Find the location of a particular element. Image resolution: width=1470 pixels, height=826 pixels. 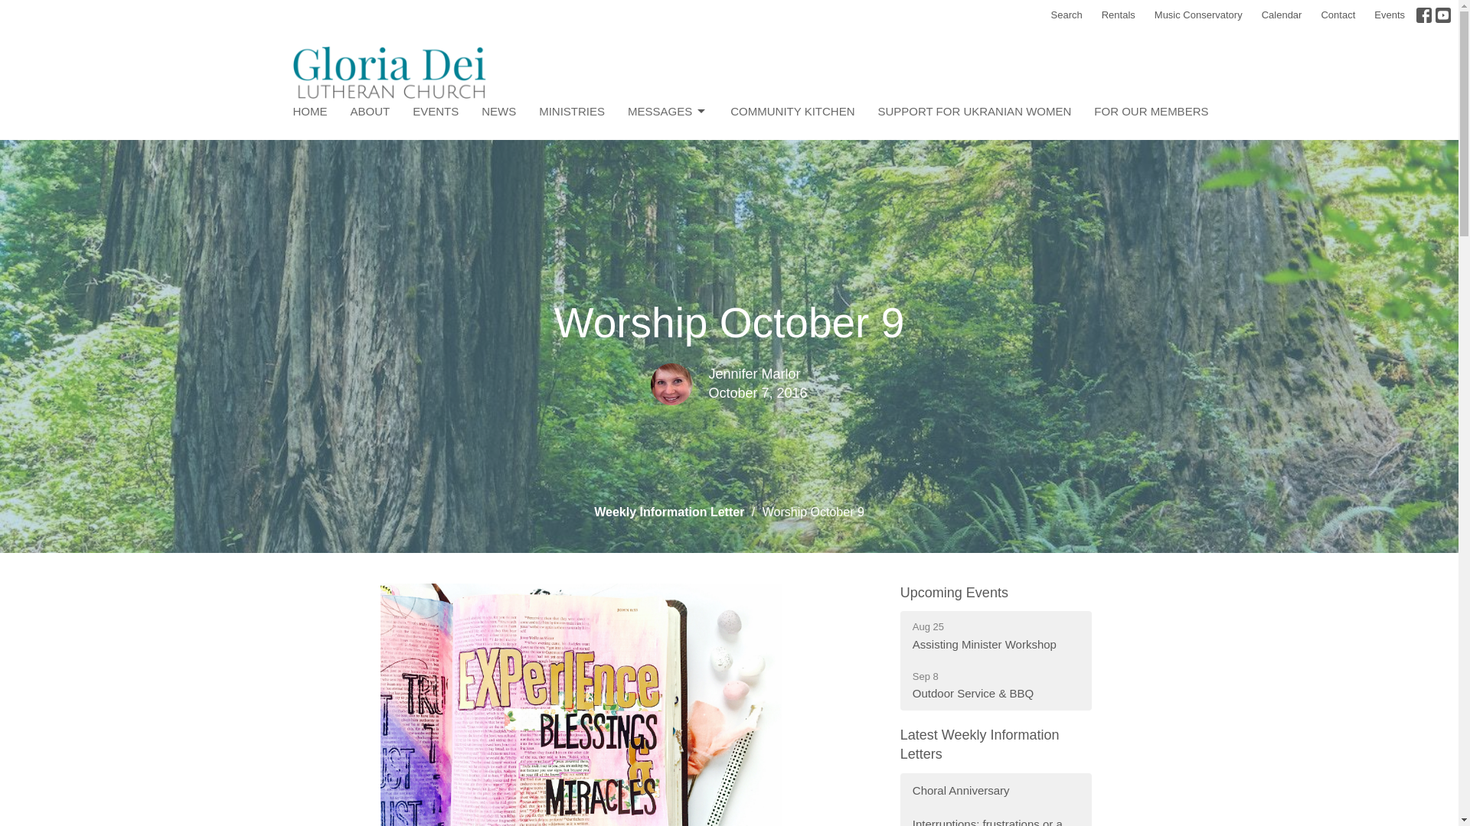

ABOUT is located at coordinates (371, 111).